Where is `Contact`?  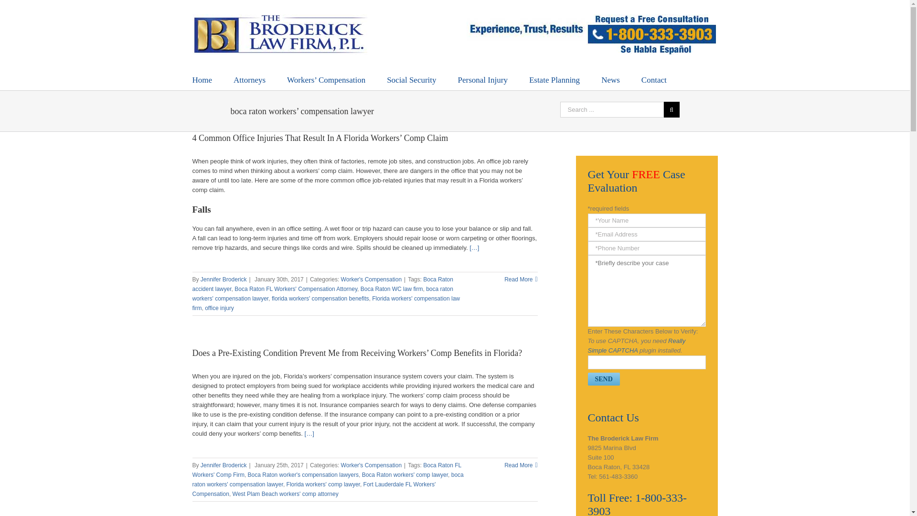 Contact is located at coordinates (653, 79).